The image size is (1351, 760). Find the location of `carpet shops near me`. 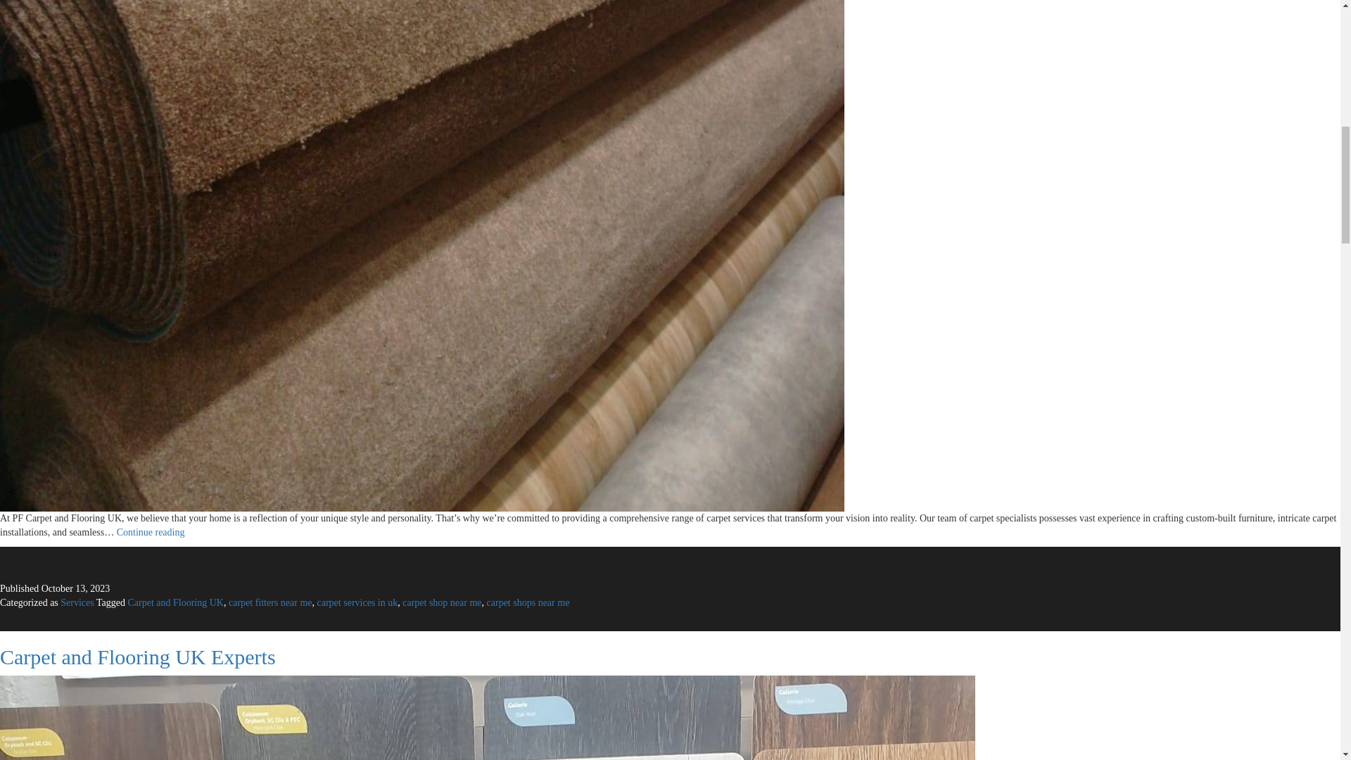

carpet shops near me is located at coordinates (442, 602).